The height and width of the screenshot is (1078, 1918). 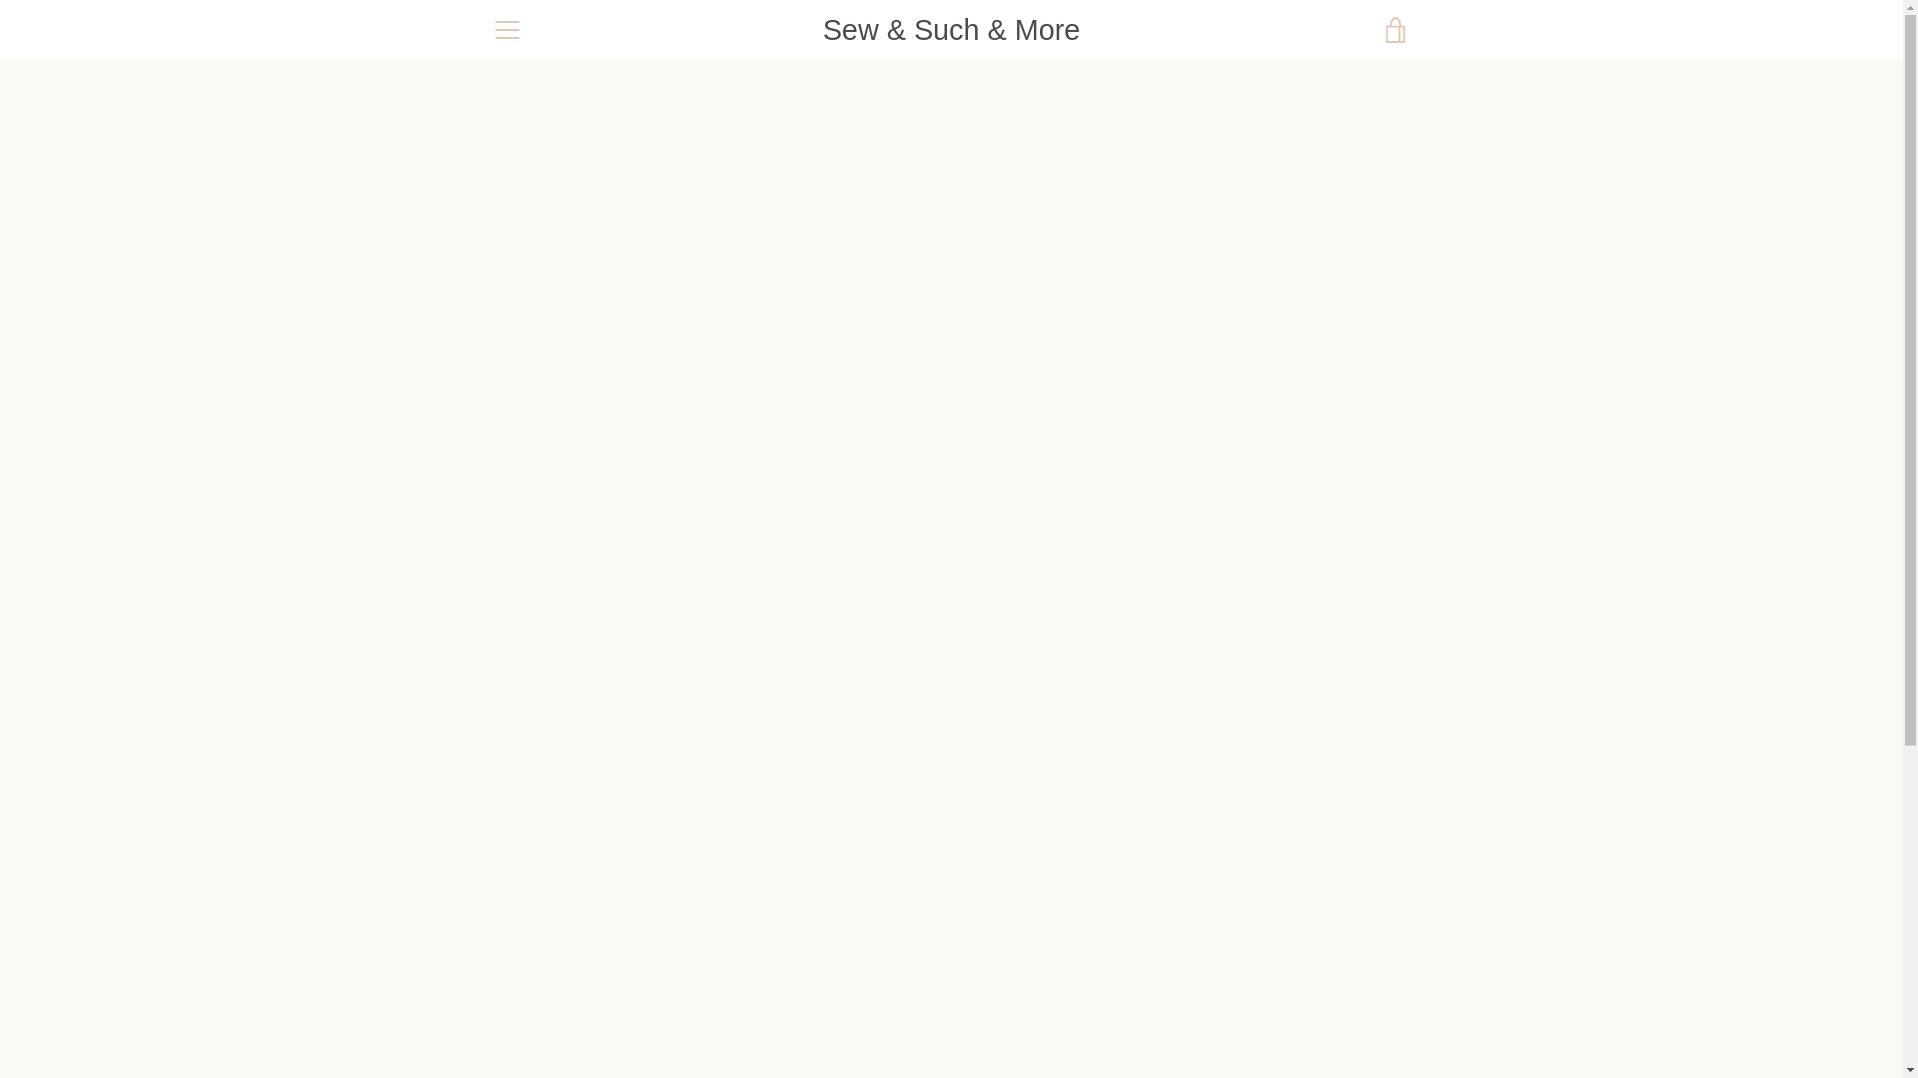 I want to click on VIEW CART, so click(x=1396, y=30).